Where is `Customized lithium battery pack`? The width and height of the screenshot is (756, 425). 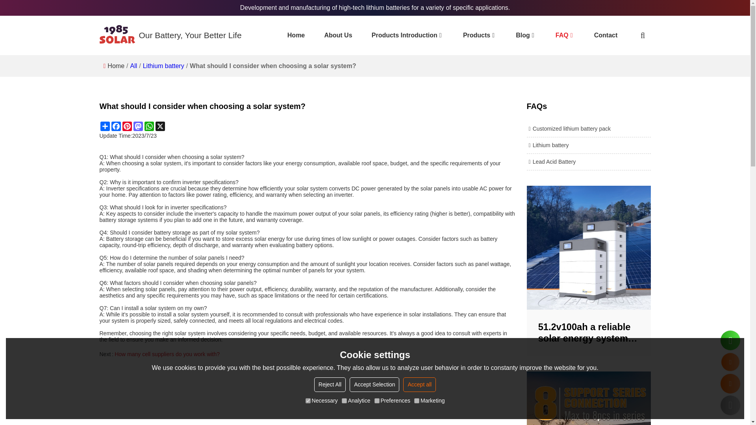 Customized lithium battery pack is located at coordinates (589, 129).